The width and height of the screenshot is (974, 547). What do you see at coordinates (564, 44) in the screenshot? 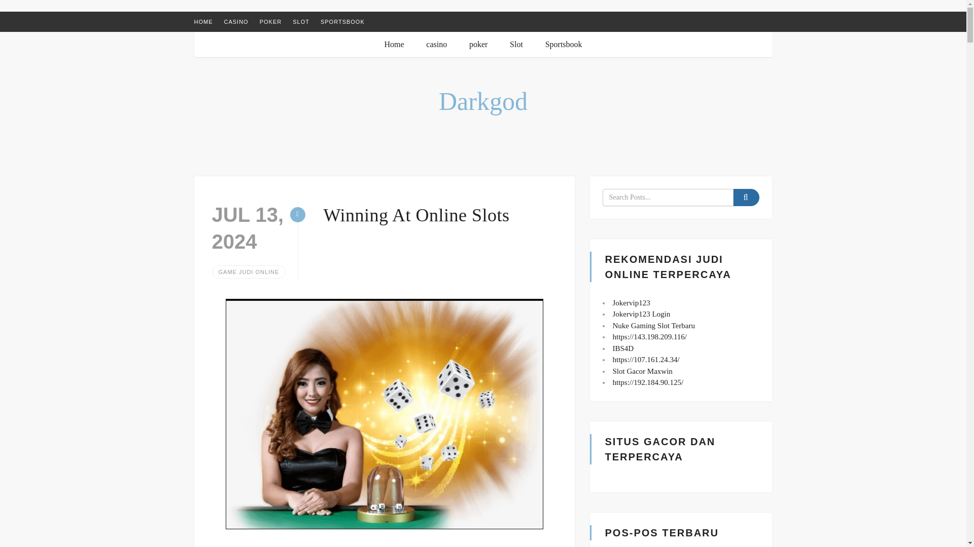
I see `Sportsbook` at bounding box center [564, 44].